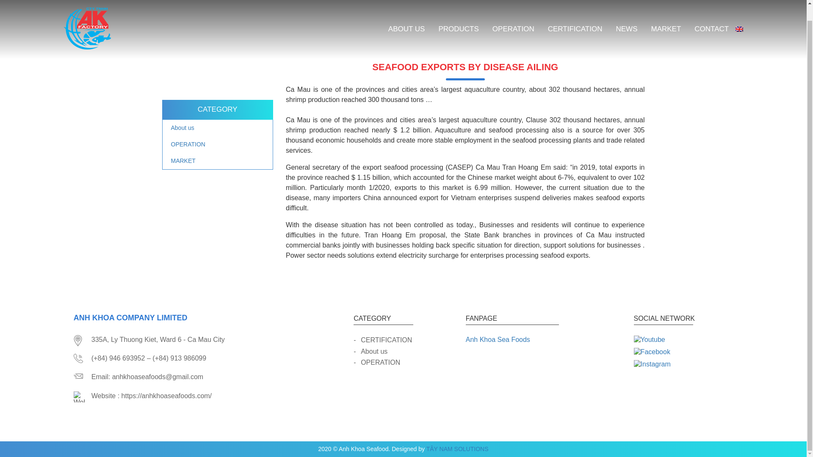  What do you see at coordinates (218, 128) in the screenshot?
I see `About us` at bounding box center [218, 128].